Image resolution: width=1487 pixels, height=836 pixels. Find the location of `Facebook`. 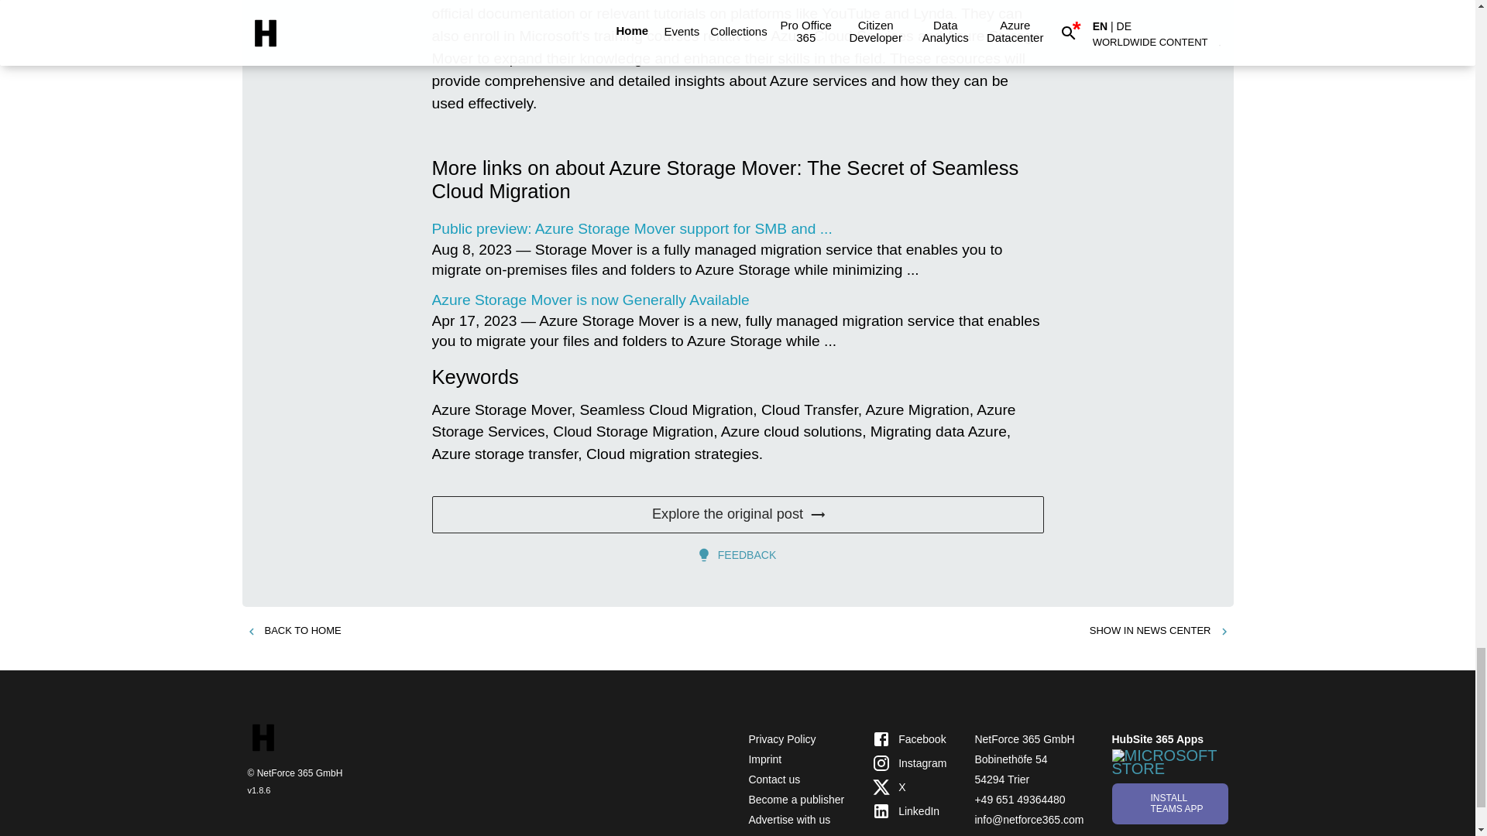

Facebook is located at coordinates (908, 738).